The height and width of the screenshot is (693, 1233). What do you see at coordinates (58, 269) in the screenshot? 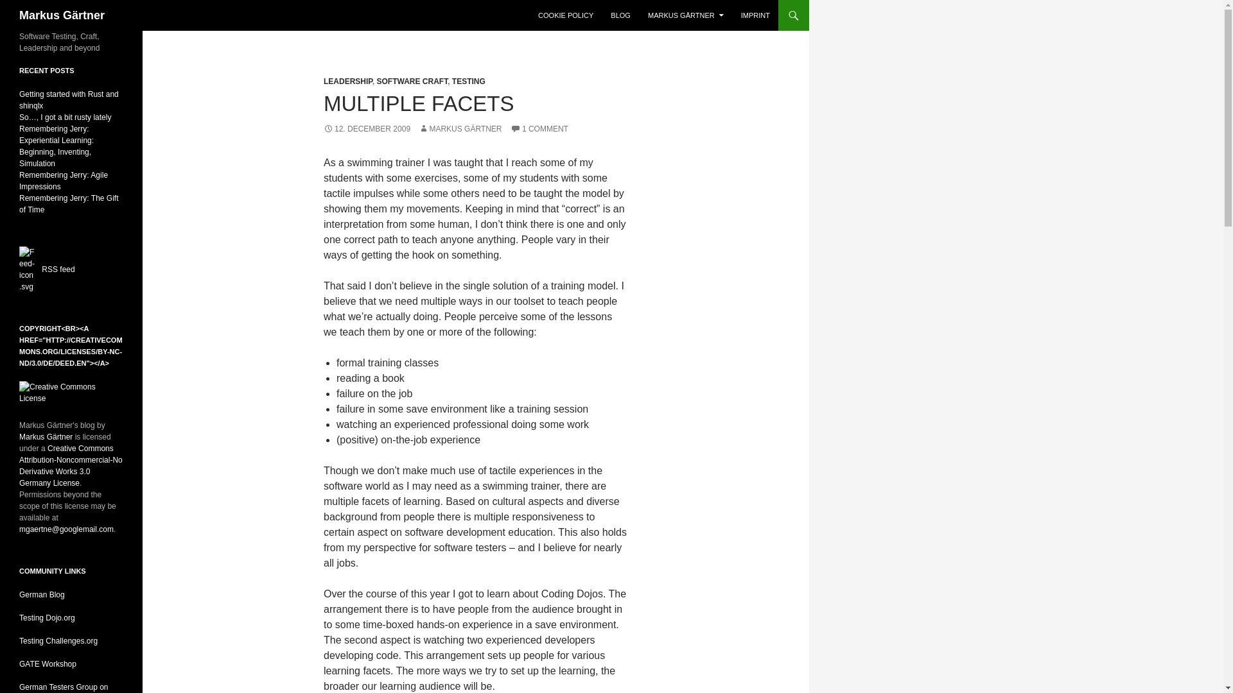
I see `RSS feed` at bounding box center [58, 269].